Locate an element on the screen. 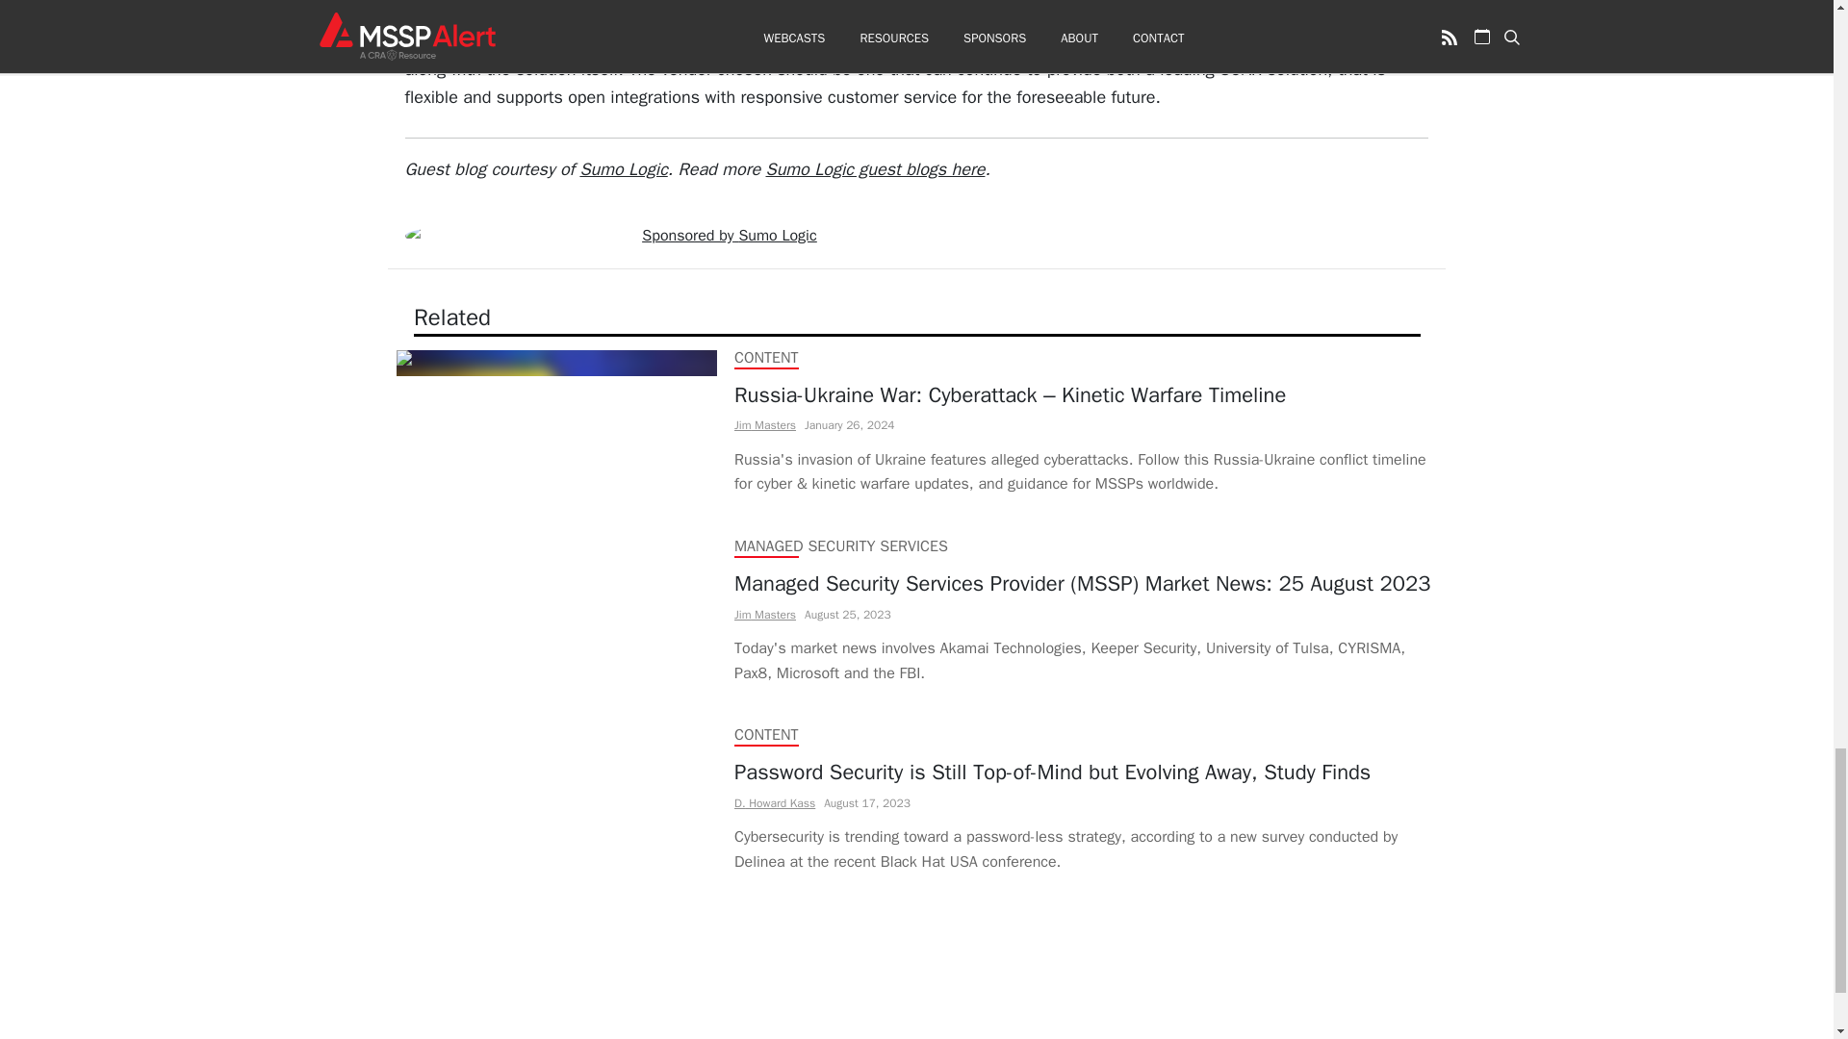 The image size is (1848, 1039). Jim Masters is located at coordinates (764, 425).